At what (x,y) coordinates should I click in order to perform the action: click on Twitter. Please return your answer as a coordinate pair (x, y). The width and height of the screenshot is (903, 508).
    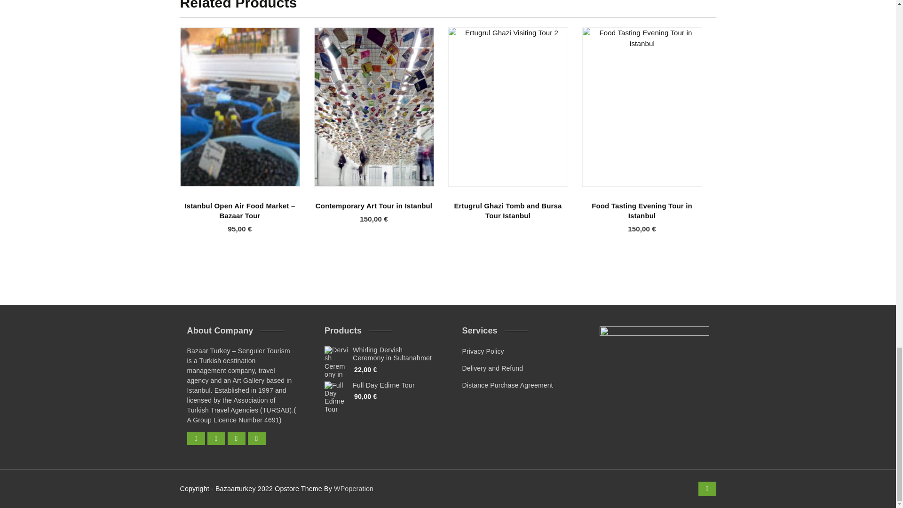
    Looking at the image, I should click on (215, 438).